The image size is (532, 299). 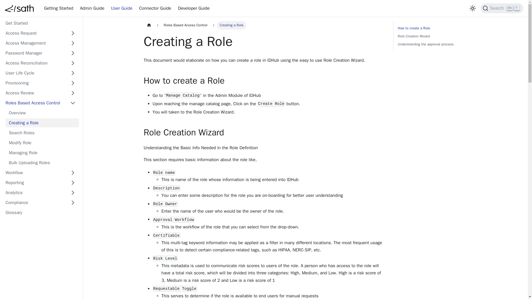 I want to click on Modify Role, so click(x=42, y=143).